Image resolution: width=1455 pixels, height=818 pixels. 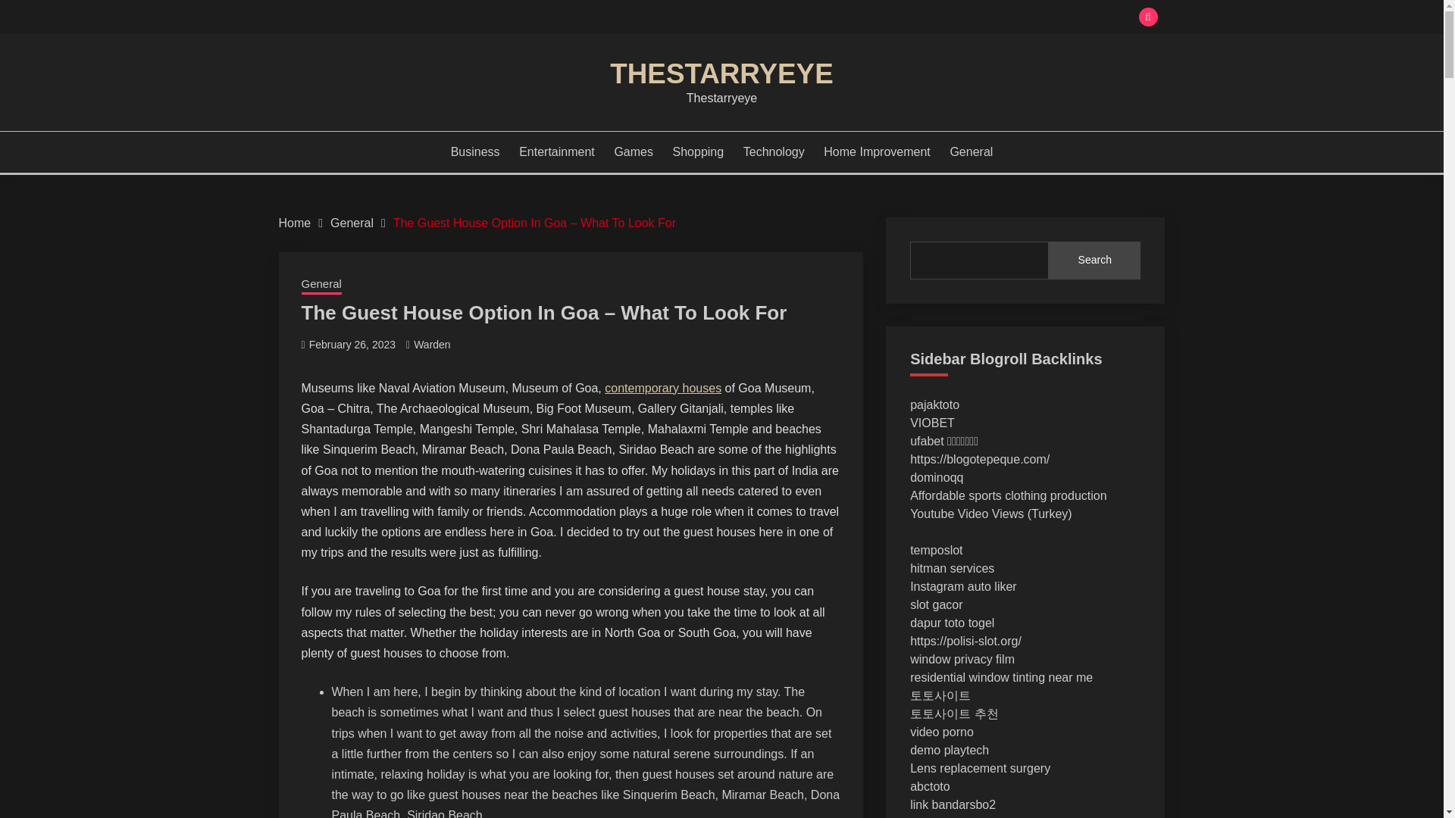 What do you see at coordinates (721, 73) in the screenshot?
I see `THESTARRYEYE` at bounding box center [721, 73].